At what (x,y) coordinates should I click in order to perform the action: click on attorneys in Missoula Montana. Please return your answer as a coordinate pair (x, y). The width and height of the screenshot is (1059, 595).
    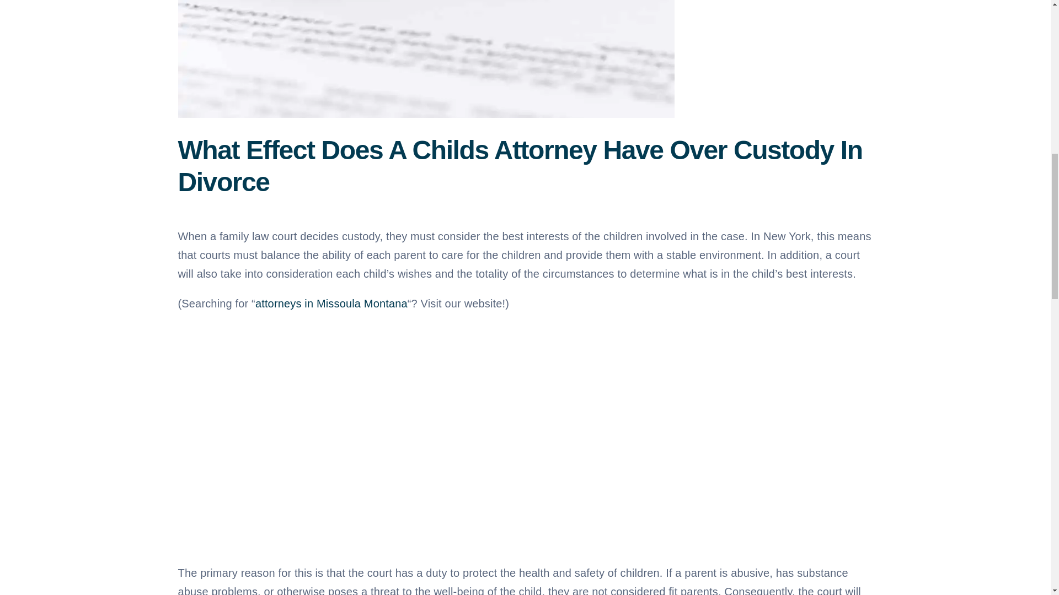
    Looking at the image, I should click on (331, 303).